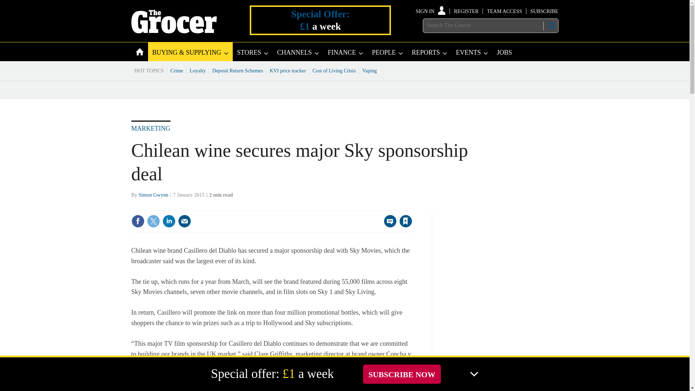  Describe the element at coordinates (237, 70) in the screenshot. I see `Deposit Return Schemes` at that location.